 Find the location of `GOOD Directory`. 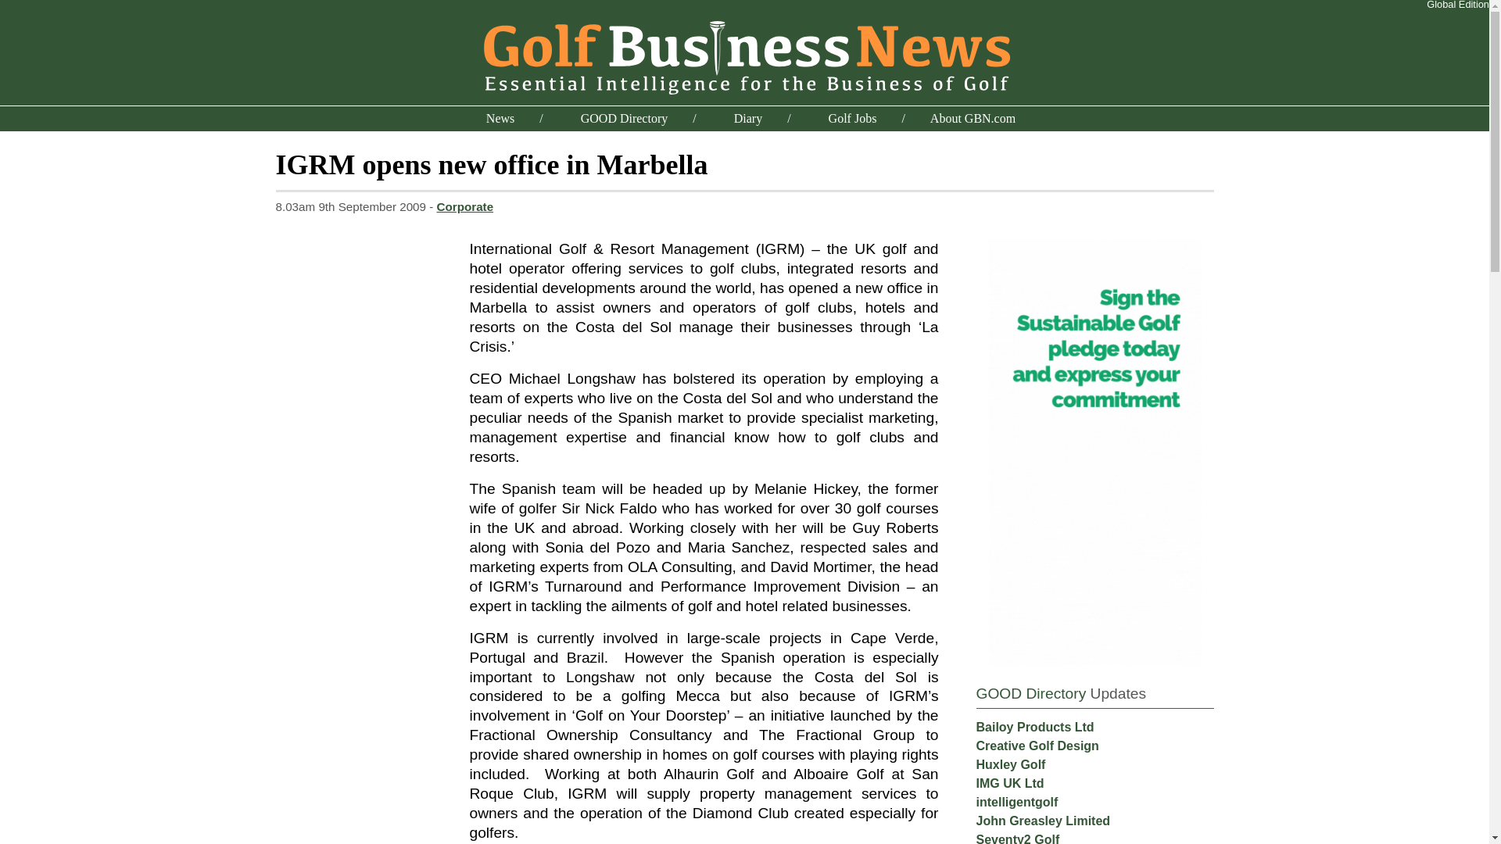

GOOD Directory is located at coordinates (624, 117).